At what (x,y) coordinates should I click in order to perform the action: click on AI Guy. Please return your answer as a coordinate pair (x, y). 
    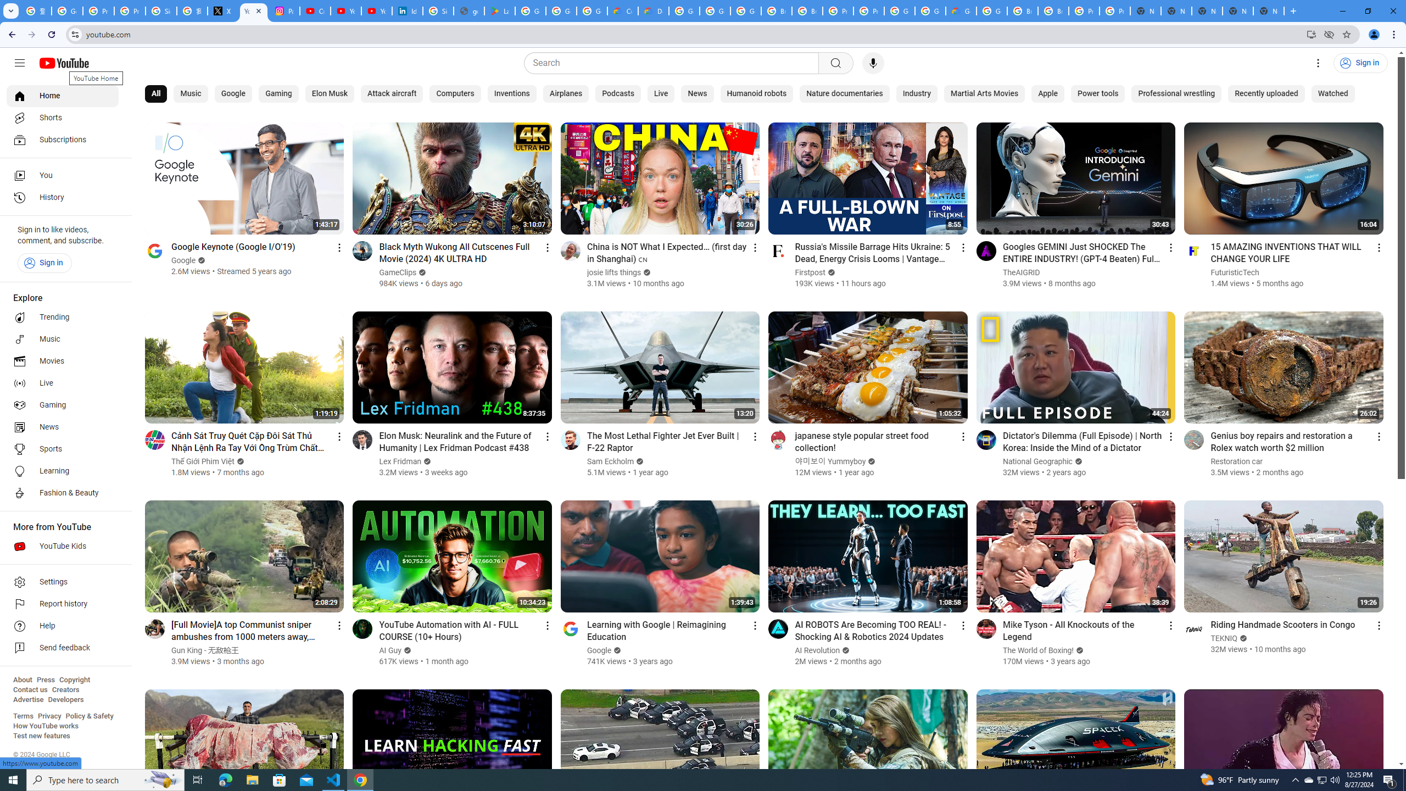
    Looking at the image, I should click on (391, 650).